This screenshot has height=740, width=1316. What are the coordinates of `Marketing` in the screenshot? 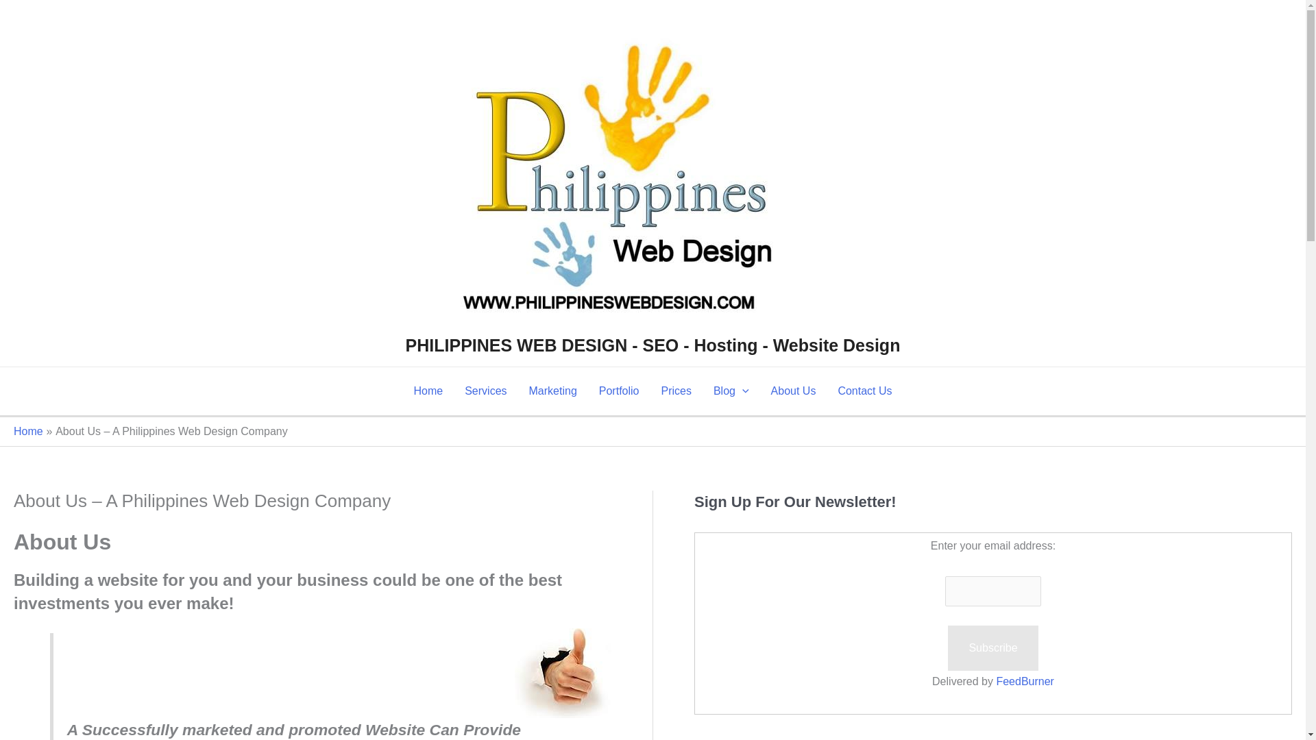 It's located at (553, 391).